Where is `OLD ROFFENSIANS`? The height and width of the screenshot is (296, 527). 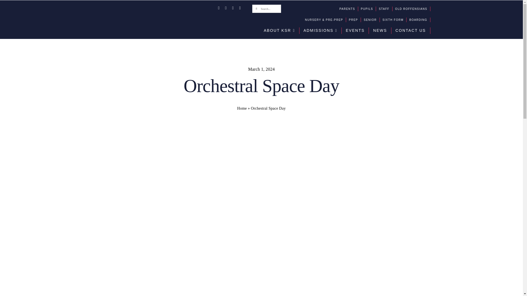 OLD ROFFENSIANS is located at coordinates (413, 9).